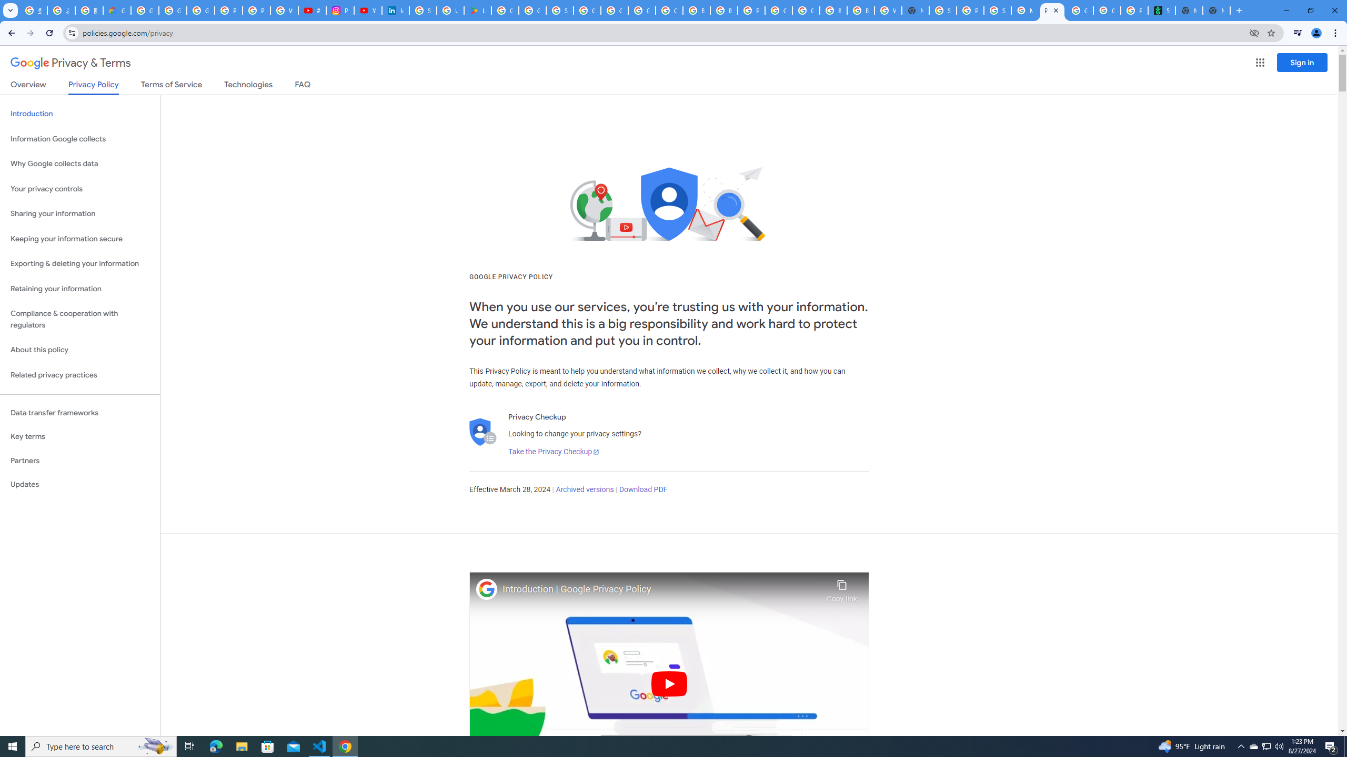 This screenshot has height=757, width=1347. Describe the element at coordinates (554, 452) in the screenshot. I see `Take the Privacy Checkup` at that location.